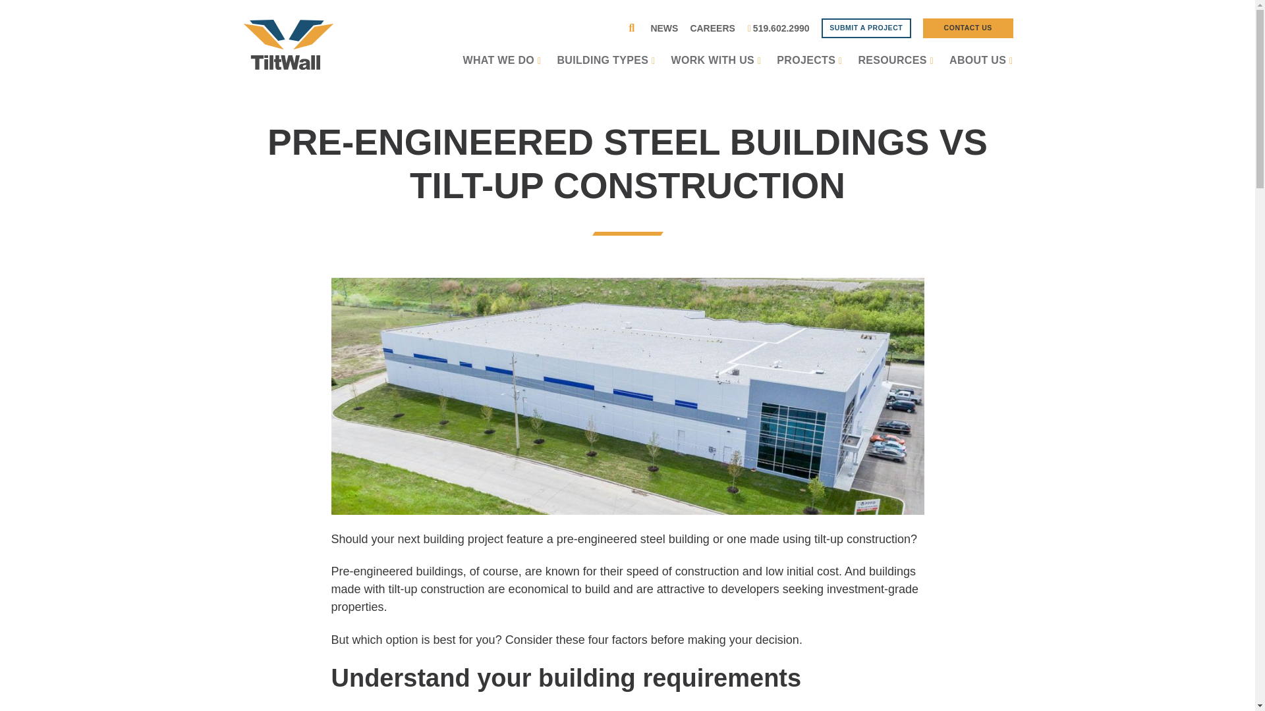 Image resolution: width=1265 pixels, height=711 pixels. I want to click on NEWS, so click(664, 29).